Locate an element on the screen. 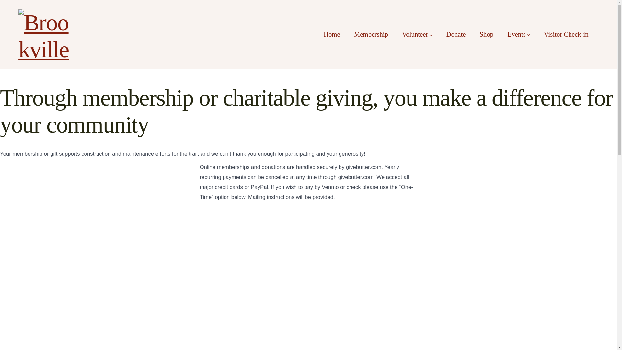  Shop is located at coordinates (486, 34).